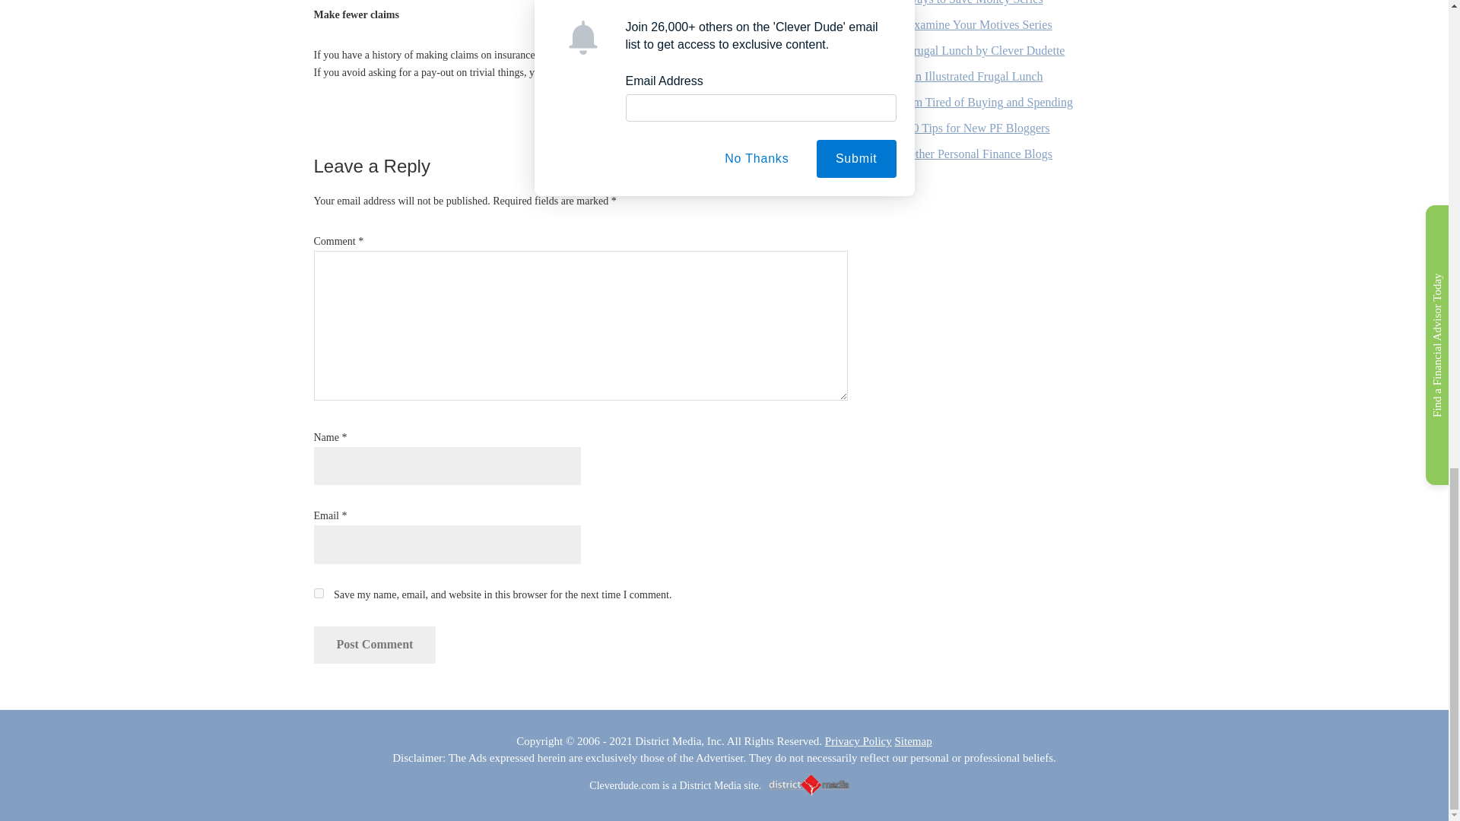 Image resolution: width=1460 pixels, height=821 pixels. Describe the element at coordinates (318, 593) in the screenshot. I see `yes` at that location.